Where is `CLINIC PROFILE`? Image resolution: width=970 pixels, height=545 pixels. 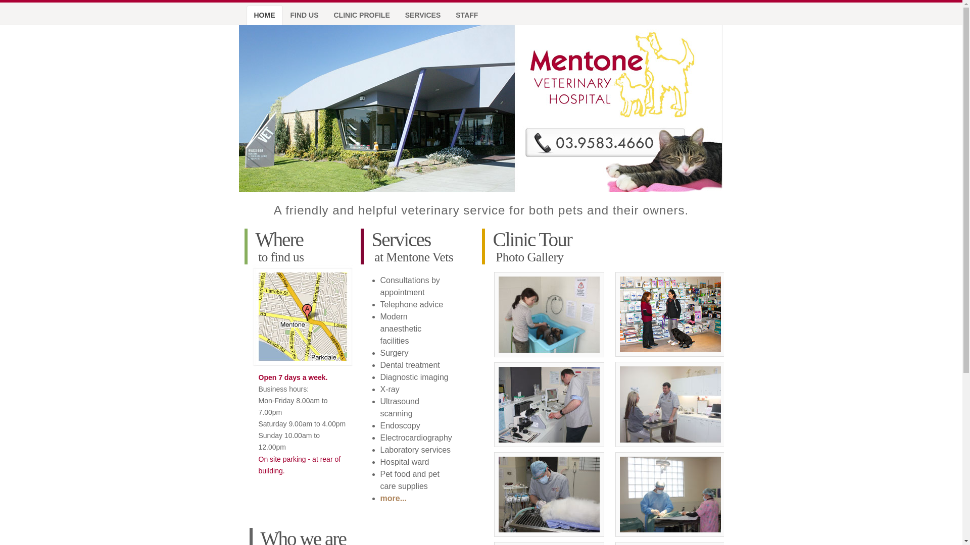
CLINIC PROFILE is located at coordinates (365, 15).